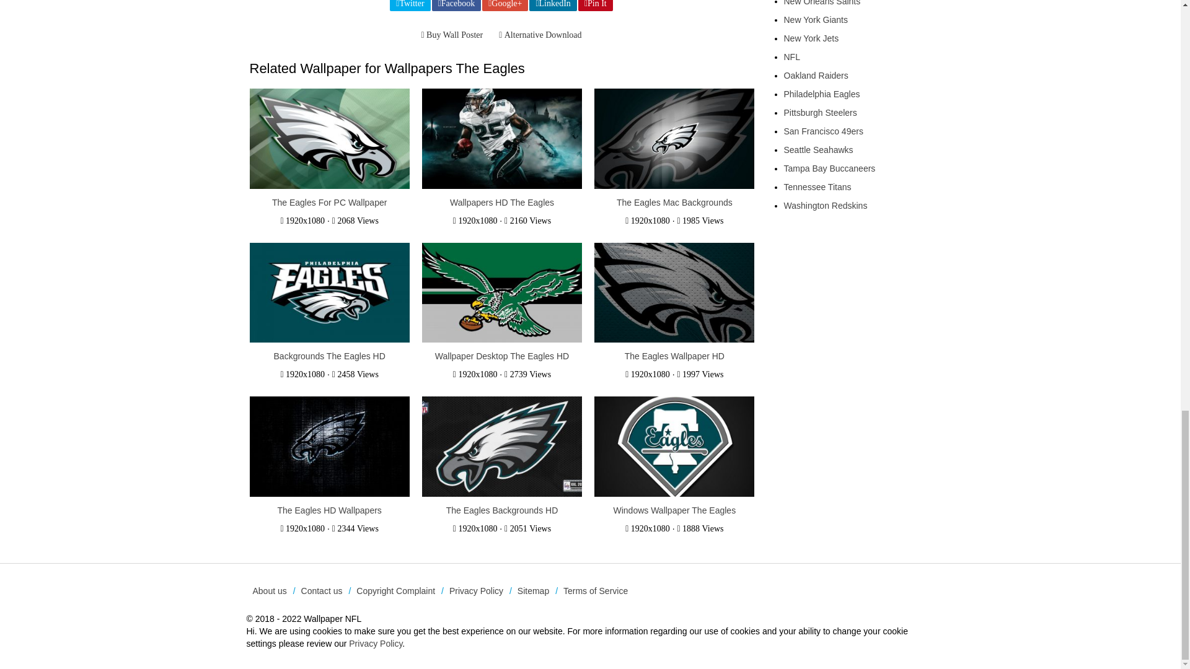 Image resolution: width=1190 pixels, height=669 pixels. I want to click on Wallpapers HD The Eagles, so click(502, 139).